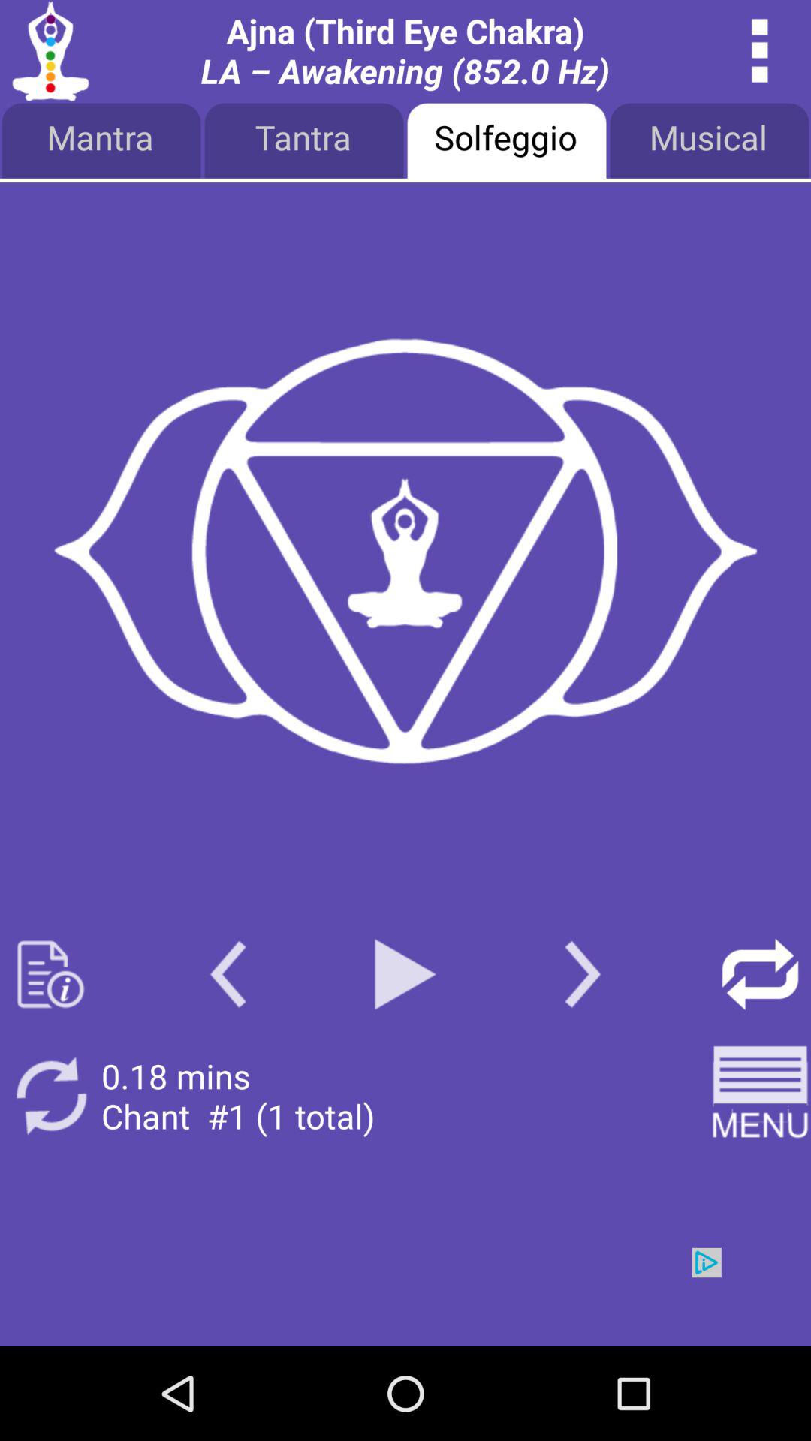 The image size is (811, 1441). Describe the element at coordinates (51, 974) in the screenshot. I see `book page` at that location.